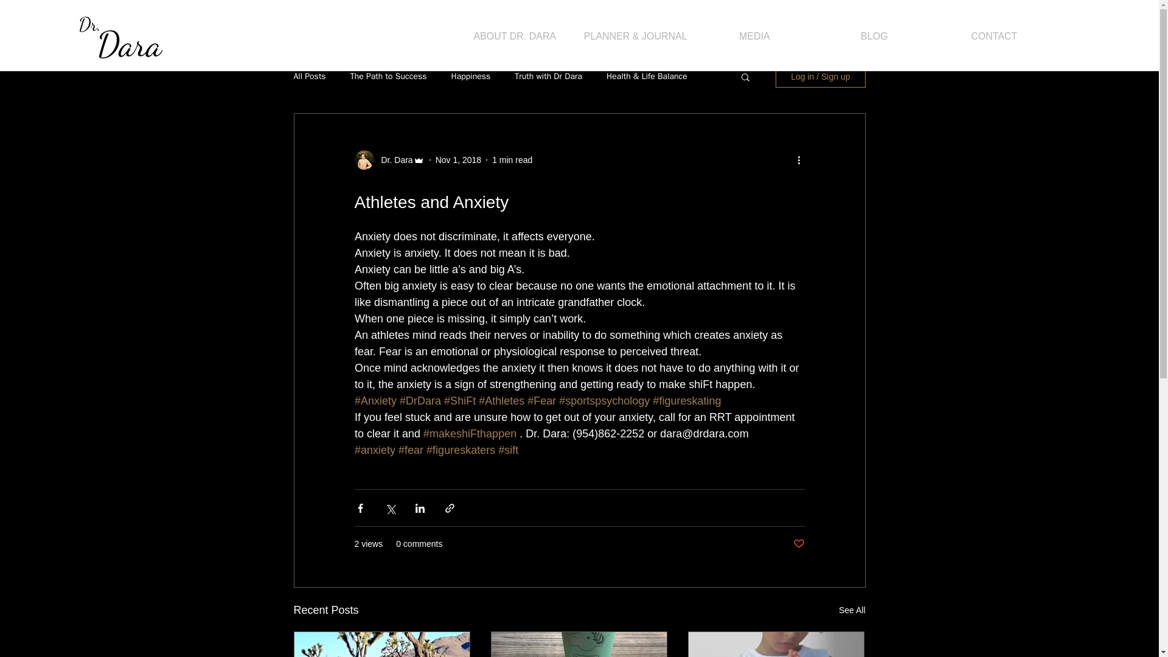 Image resolution: width=1168 pixels, height=657 pixels. Describe the element at coordinates (515, 36) in the screenshot. I see `ABOUT DR. DARA` at that location.